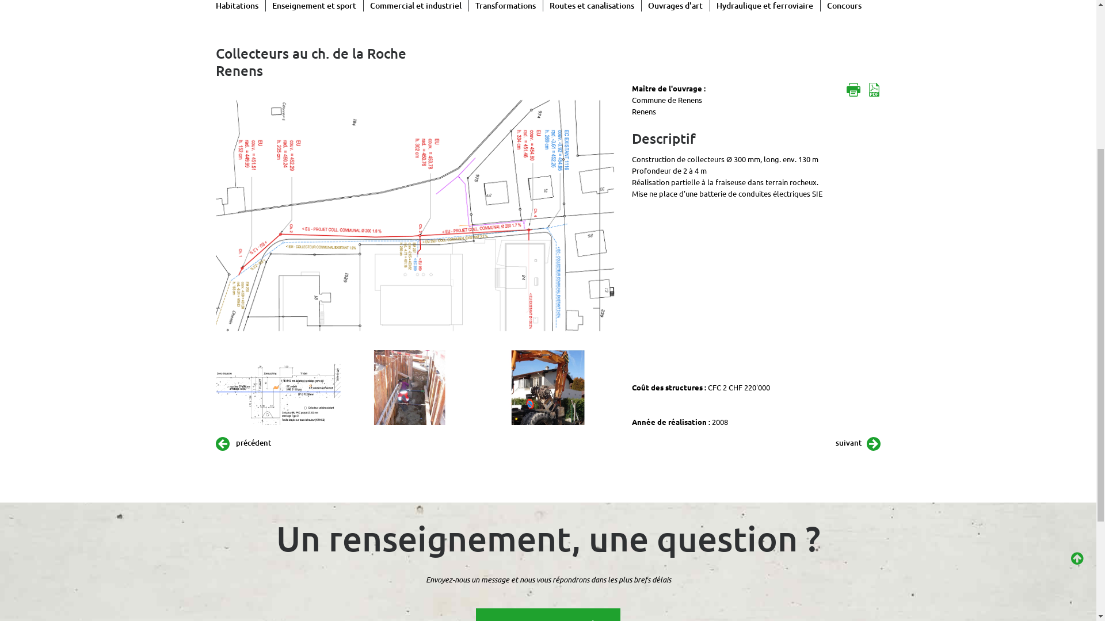  I want to click on CONTACT, so click(963, 42).